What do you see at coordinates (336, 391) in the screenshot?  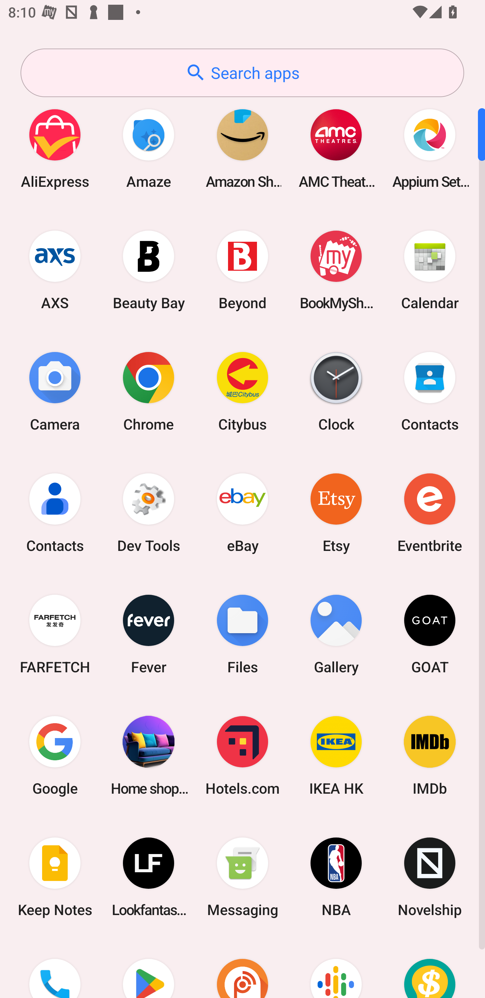 I see `Clock` at bounding box center [336, 391].